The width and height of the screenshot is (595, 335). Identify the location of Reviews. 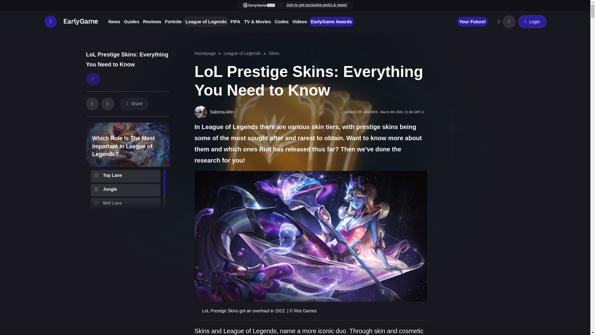
(152, 22).